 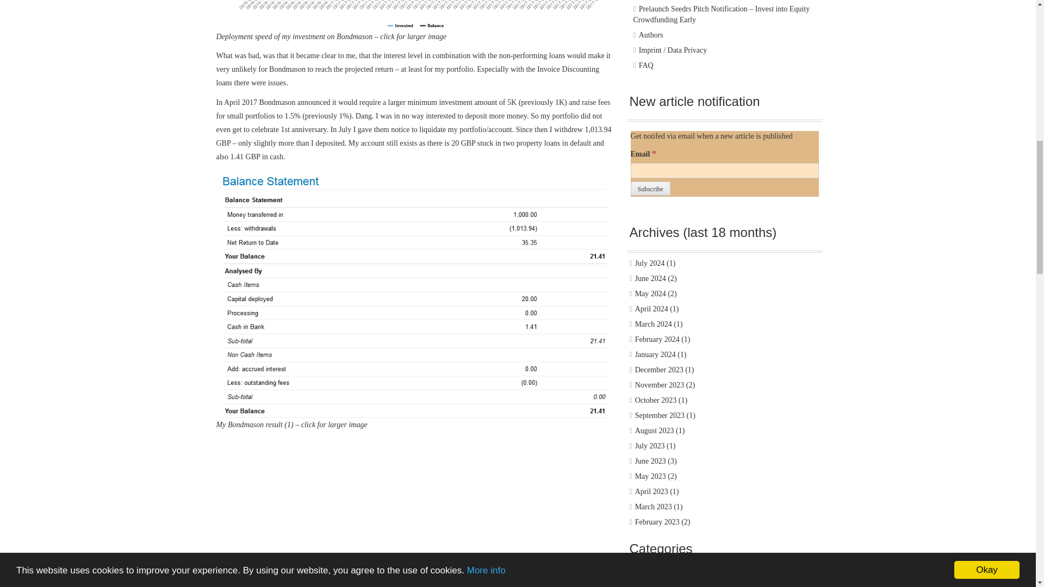 I want to click on Okay, so click(x=986, y=18).